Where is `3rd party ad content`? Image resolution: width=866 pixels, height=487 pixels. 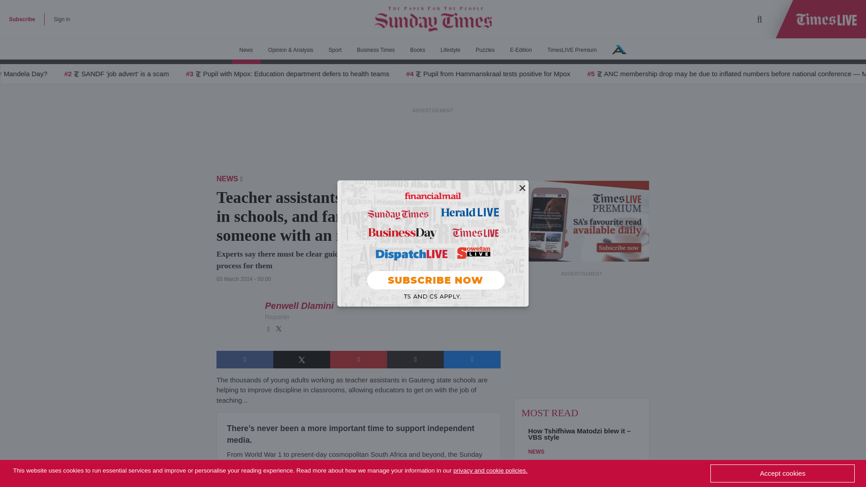
3rd party ad content is located at coordinates (433, 135).